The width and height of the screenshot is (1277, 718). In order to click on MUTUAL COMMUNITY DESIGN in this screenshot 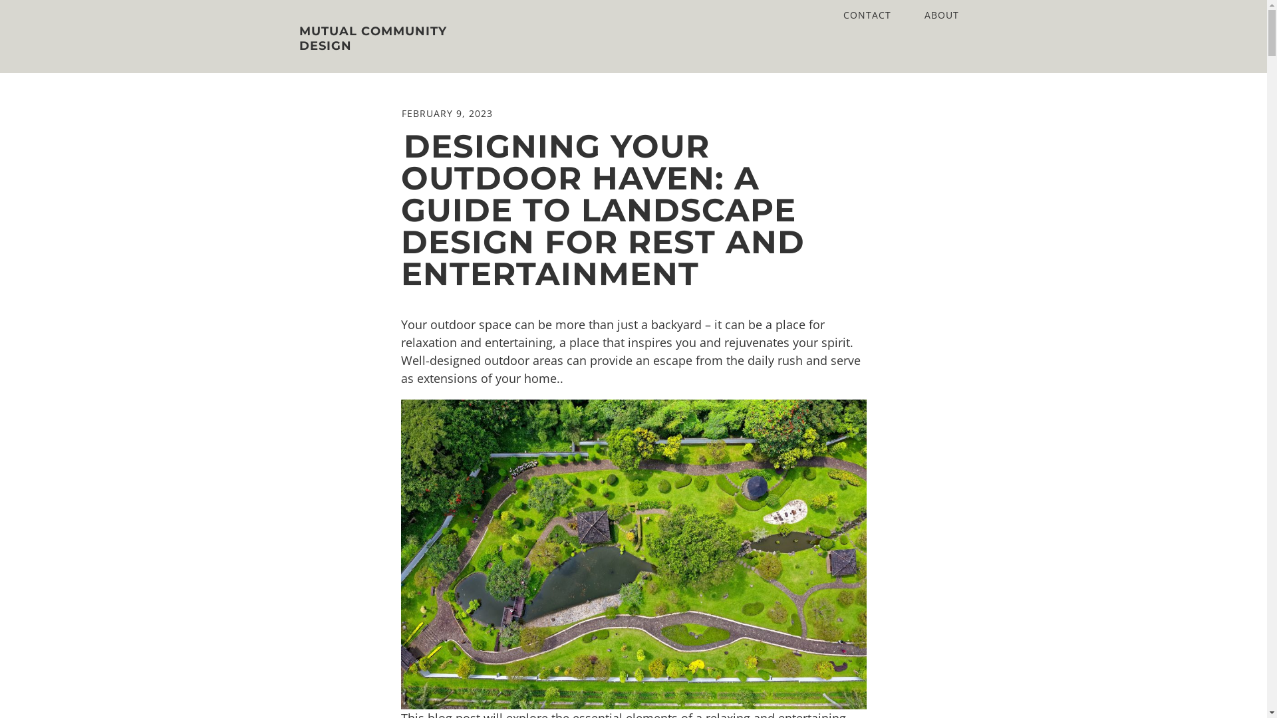, I will do `click(395, 39)`.